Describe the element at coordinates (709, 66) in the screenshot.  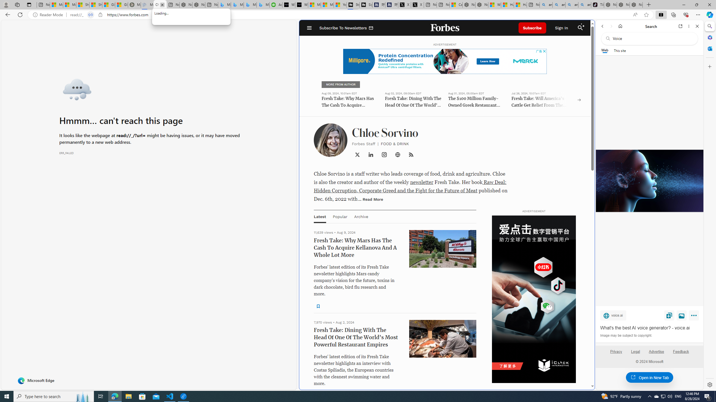
I see `Customize` at that location.